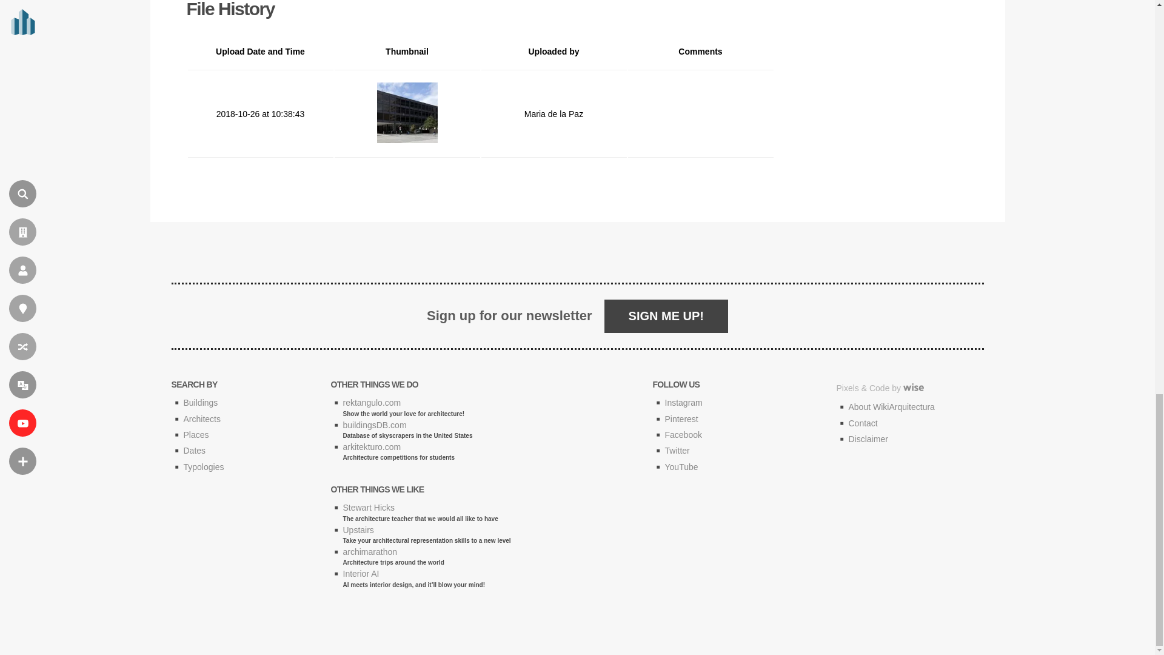 The image size is (1164, 655). What do you see at coordinates (201, 418) in the screenshot?
I see `Architects` at bounding box center [201, 418].